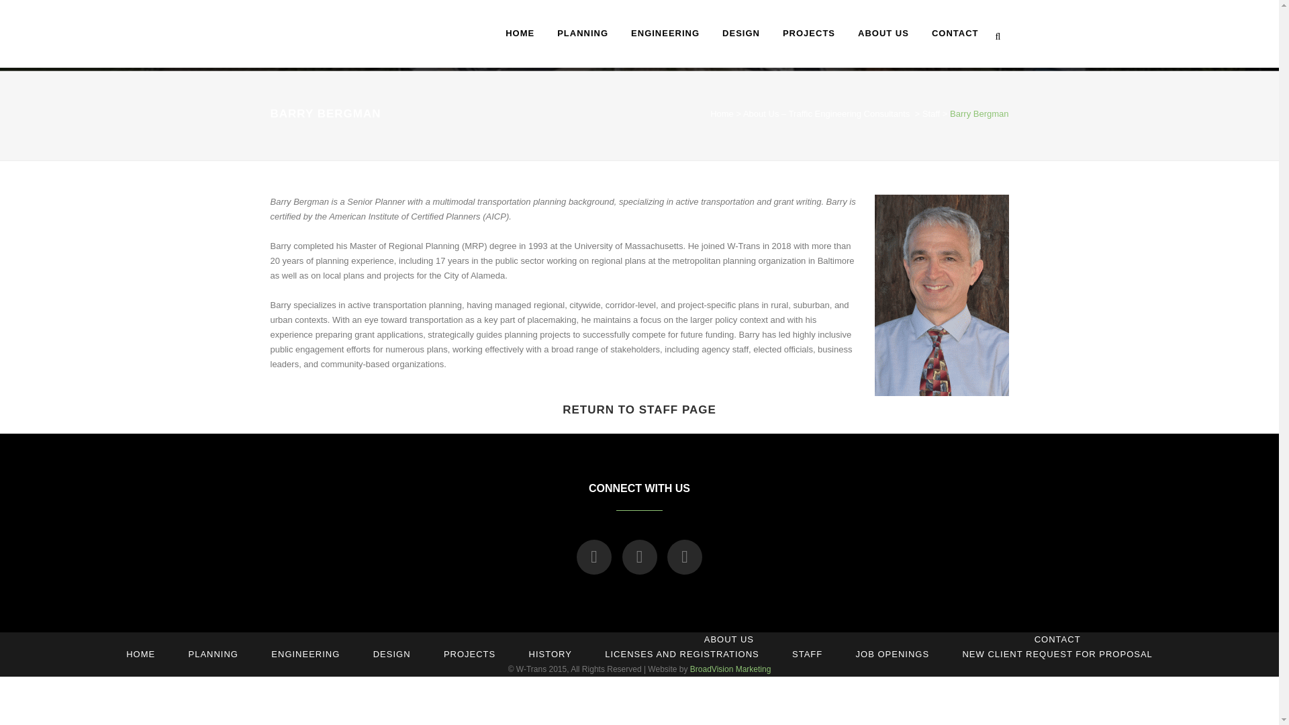 The width and height of the screenshot is (1289, 725). I want to click on Staff, so click(932, 114).